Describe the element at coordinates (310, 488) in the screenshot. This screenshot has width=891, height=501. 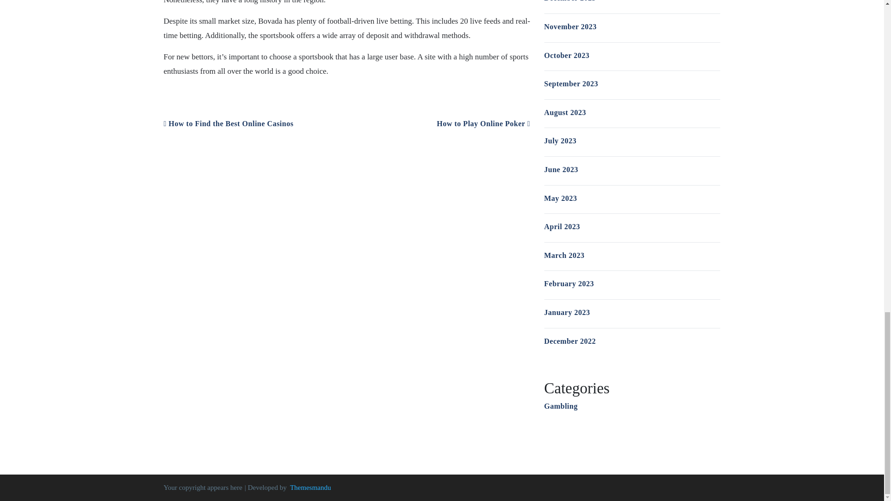
I see `Themesmandu` at that location.